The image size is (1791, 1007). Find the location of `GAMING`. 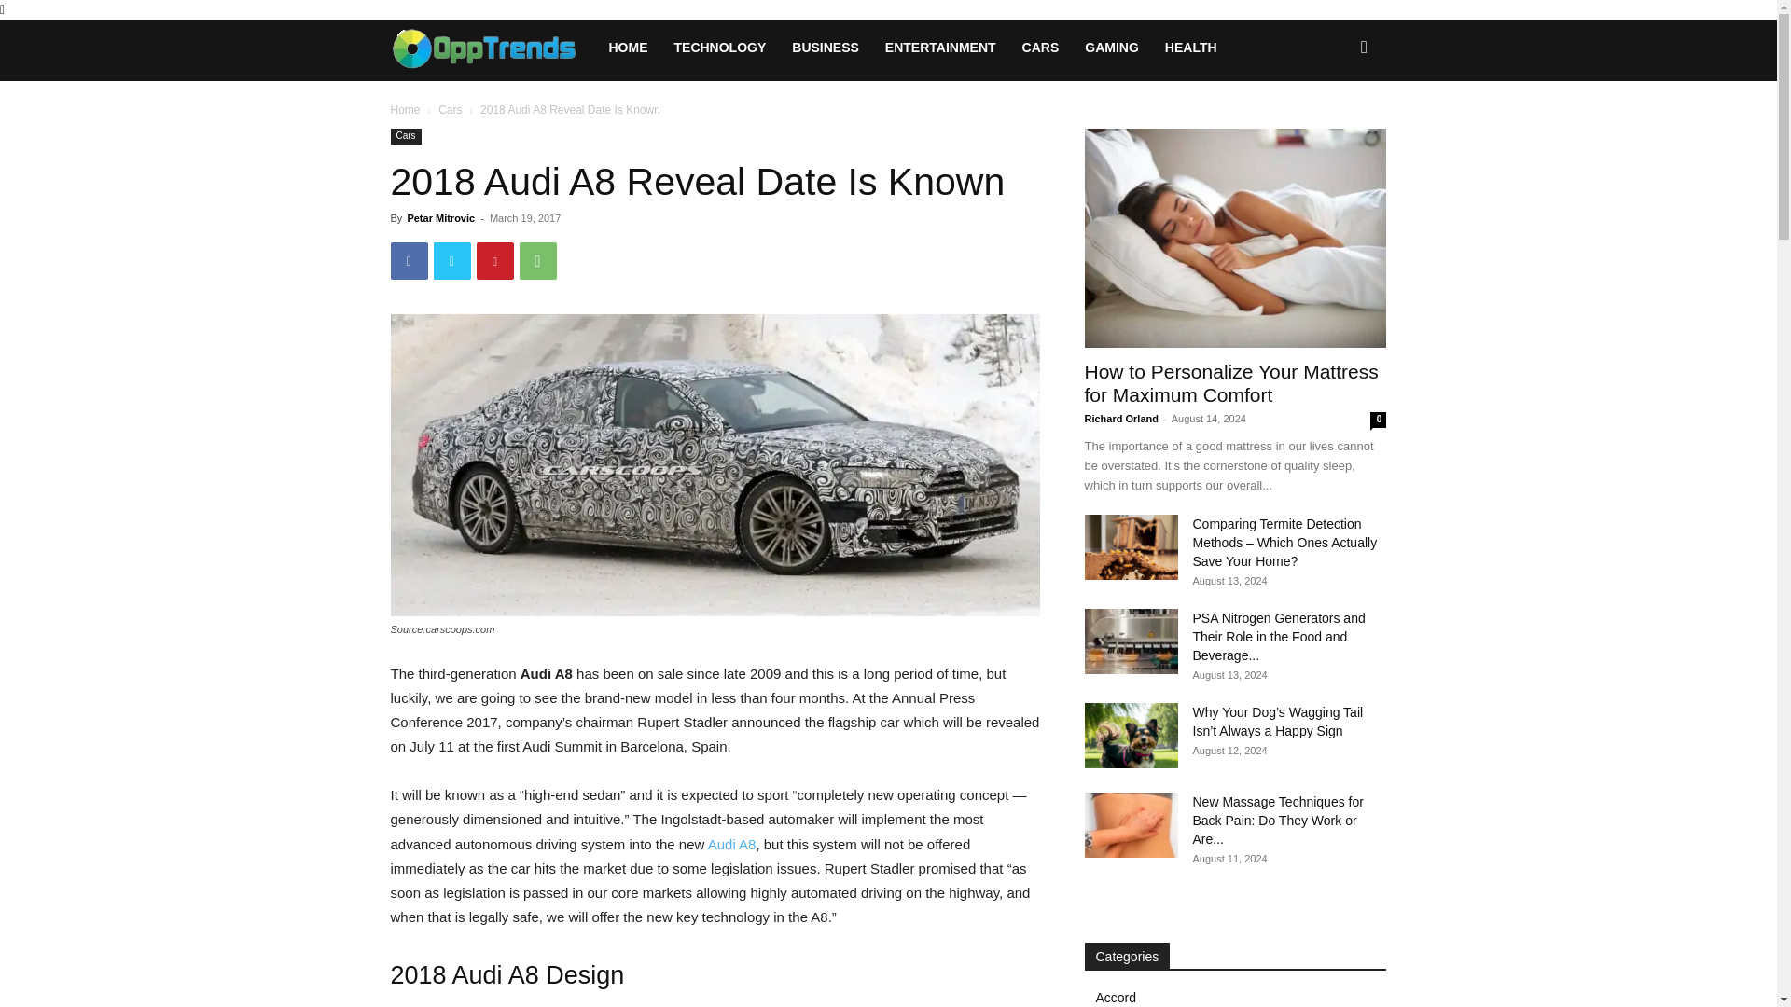

GAMING is located at coordinates (1111, 47).